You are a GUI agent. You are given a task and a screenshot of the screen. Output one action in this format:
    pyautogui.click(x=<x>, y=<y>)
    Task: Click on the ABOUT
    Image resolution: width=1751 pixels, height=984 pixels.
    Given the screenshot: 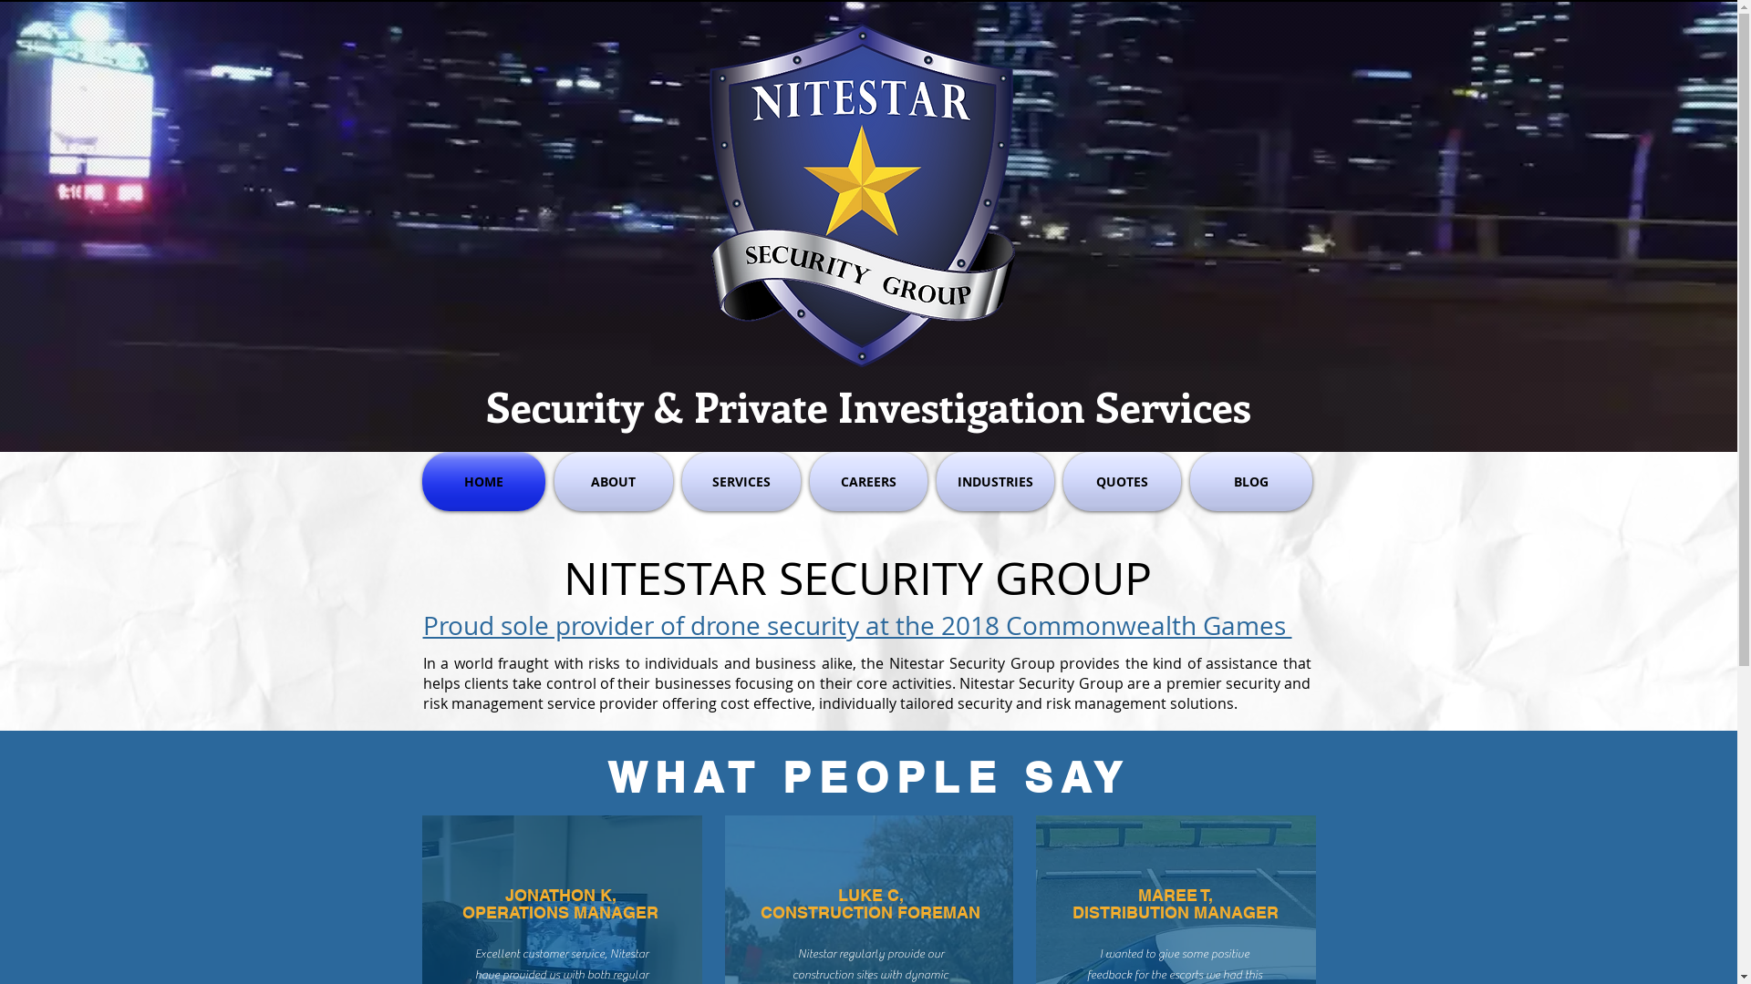 What is the action you would take?
    pyautogui.click(x=613, y=481)
    